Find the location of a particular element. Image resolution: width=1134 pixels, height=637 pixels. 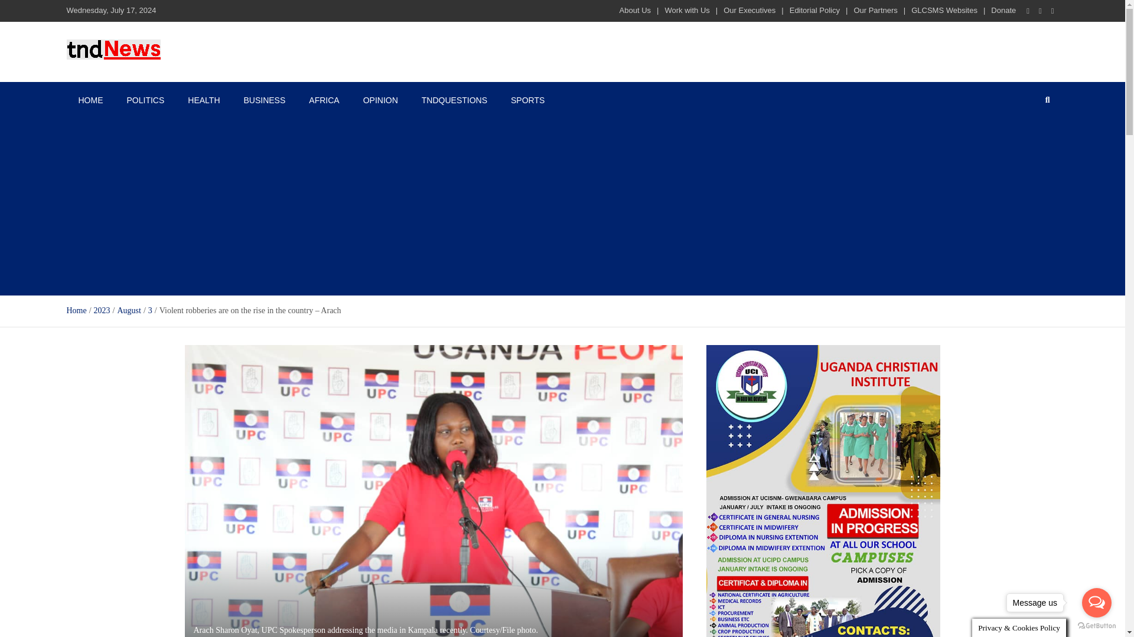

POLITICS is located at coordinates (145, 100).